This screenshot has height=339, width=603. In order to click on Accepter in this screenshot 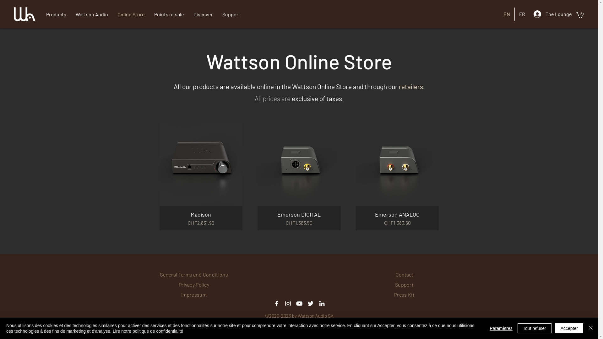, I will do `click(569, 328)`.